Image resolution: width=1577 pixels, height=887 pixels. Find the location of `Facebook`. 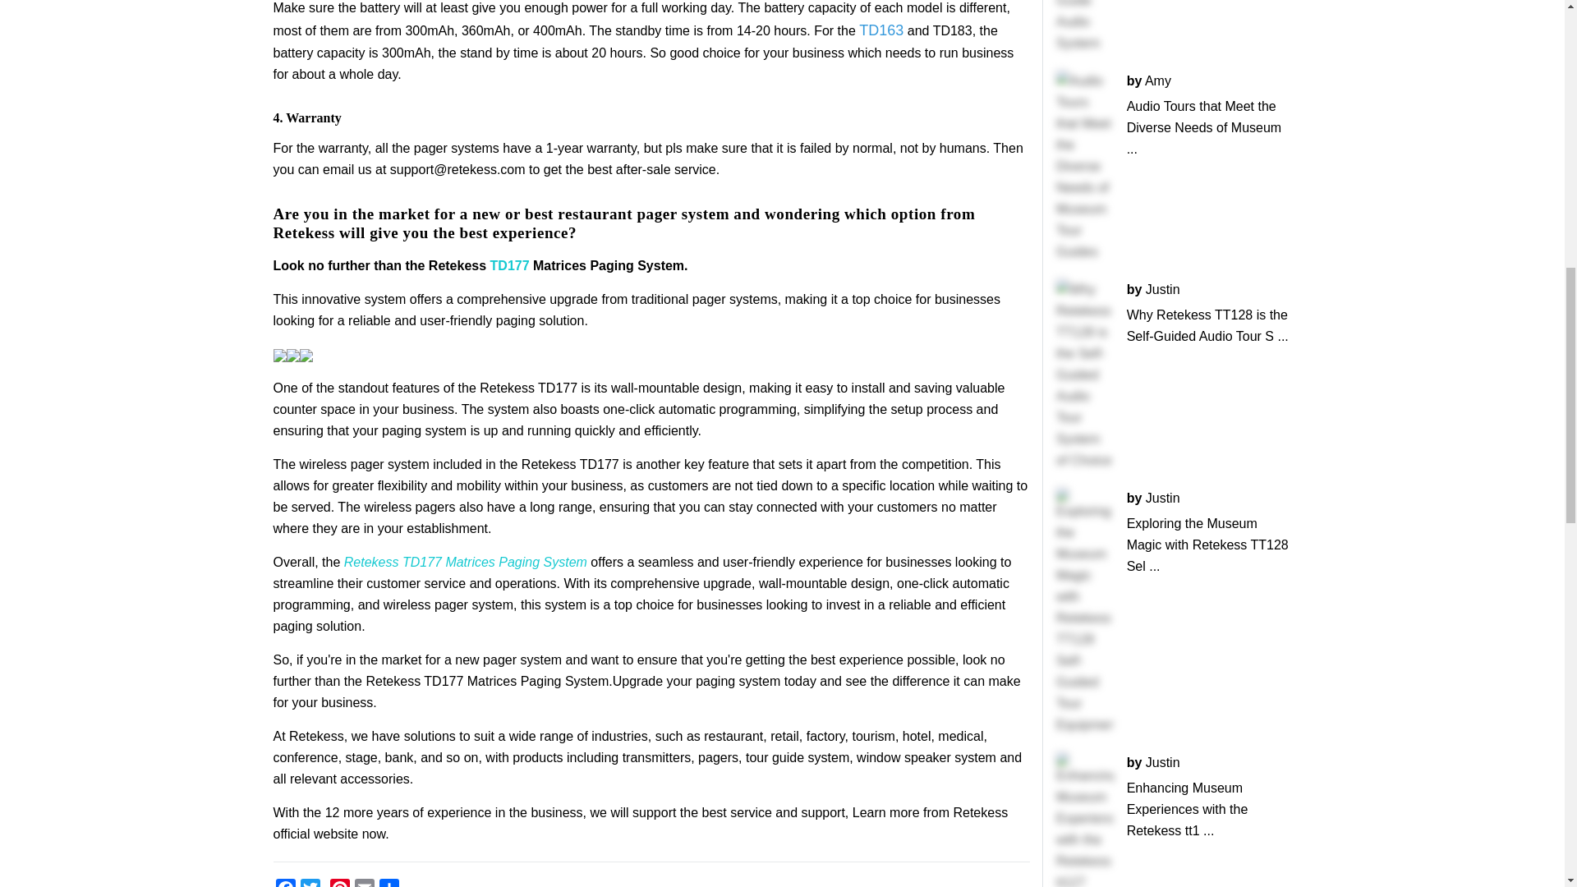

Facebook is located at coordinates (286, 883).